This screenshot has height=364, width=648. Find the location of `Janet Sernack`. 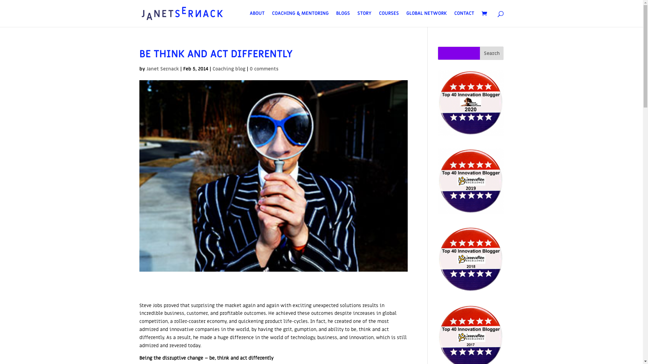

Janet Sernack is located at coordinates (163, 69).